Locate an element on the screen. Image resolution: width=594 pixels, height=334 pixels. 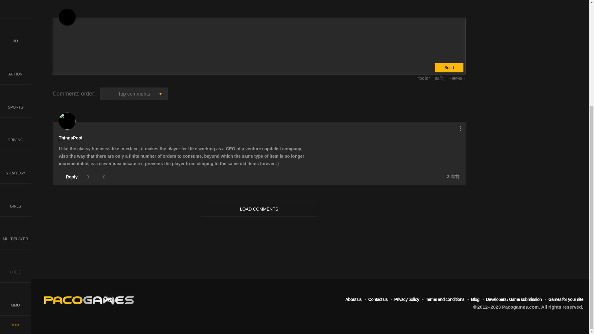
Strategy Games is located at coordinates (15, 15).